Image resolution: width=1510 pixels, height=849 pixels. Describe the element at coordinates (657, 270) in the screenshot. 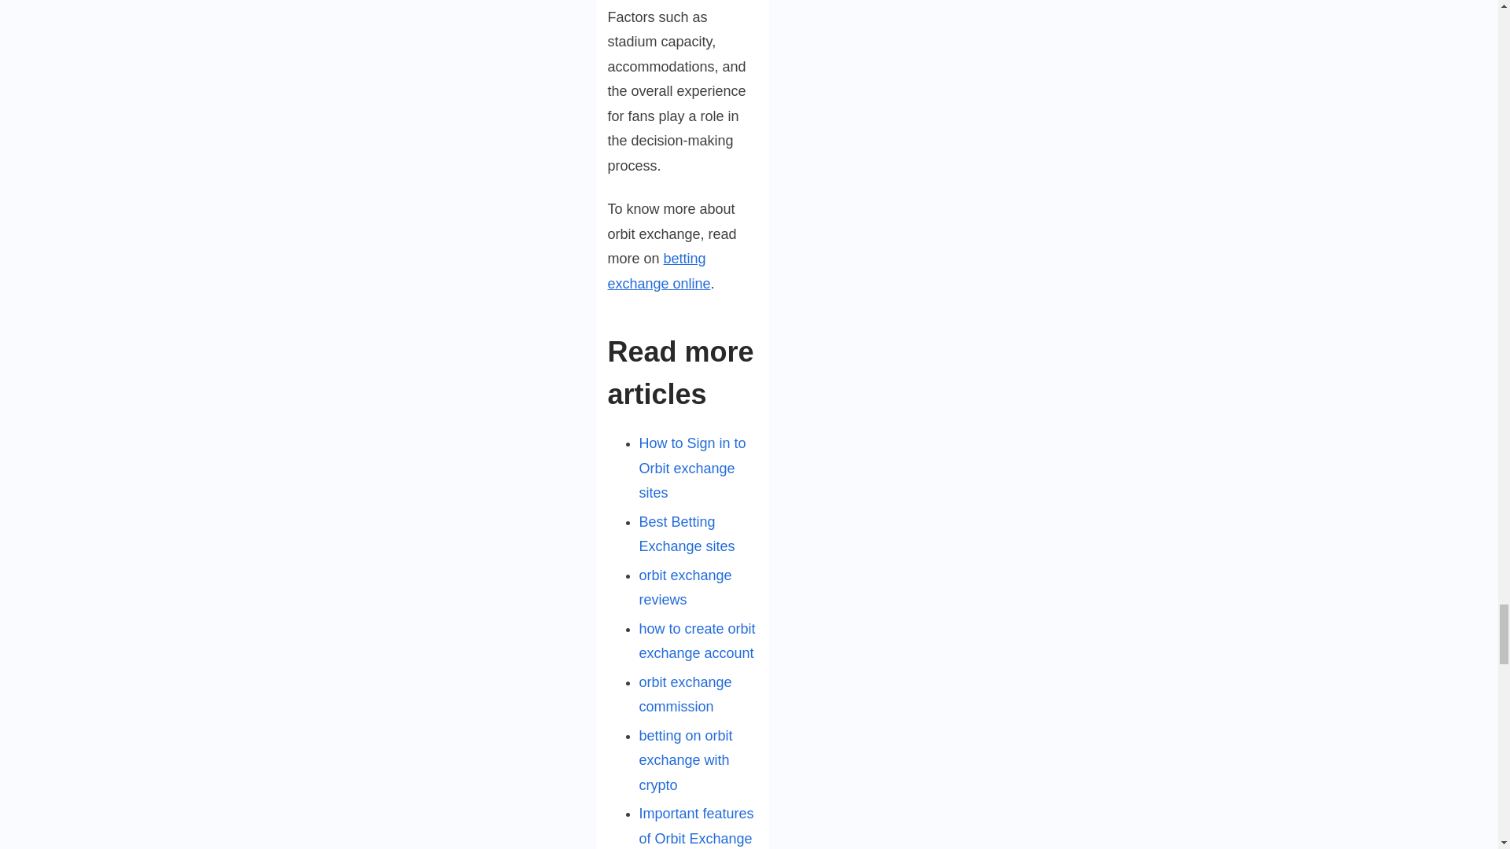

I see `betting exchange online` at that location.